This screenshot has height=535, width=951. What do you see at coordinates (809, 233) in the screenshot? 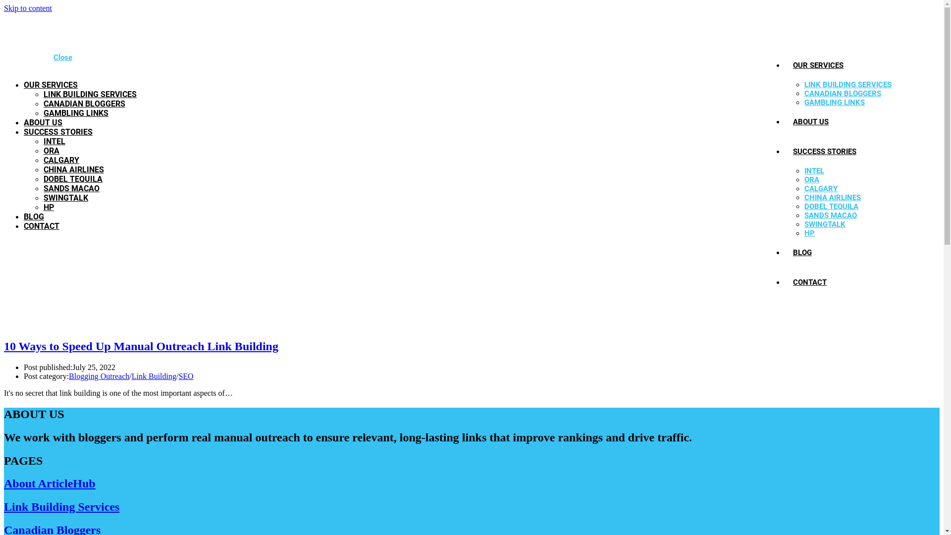
I see `HP` at bounding box center [809, 233].